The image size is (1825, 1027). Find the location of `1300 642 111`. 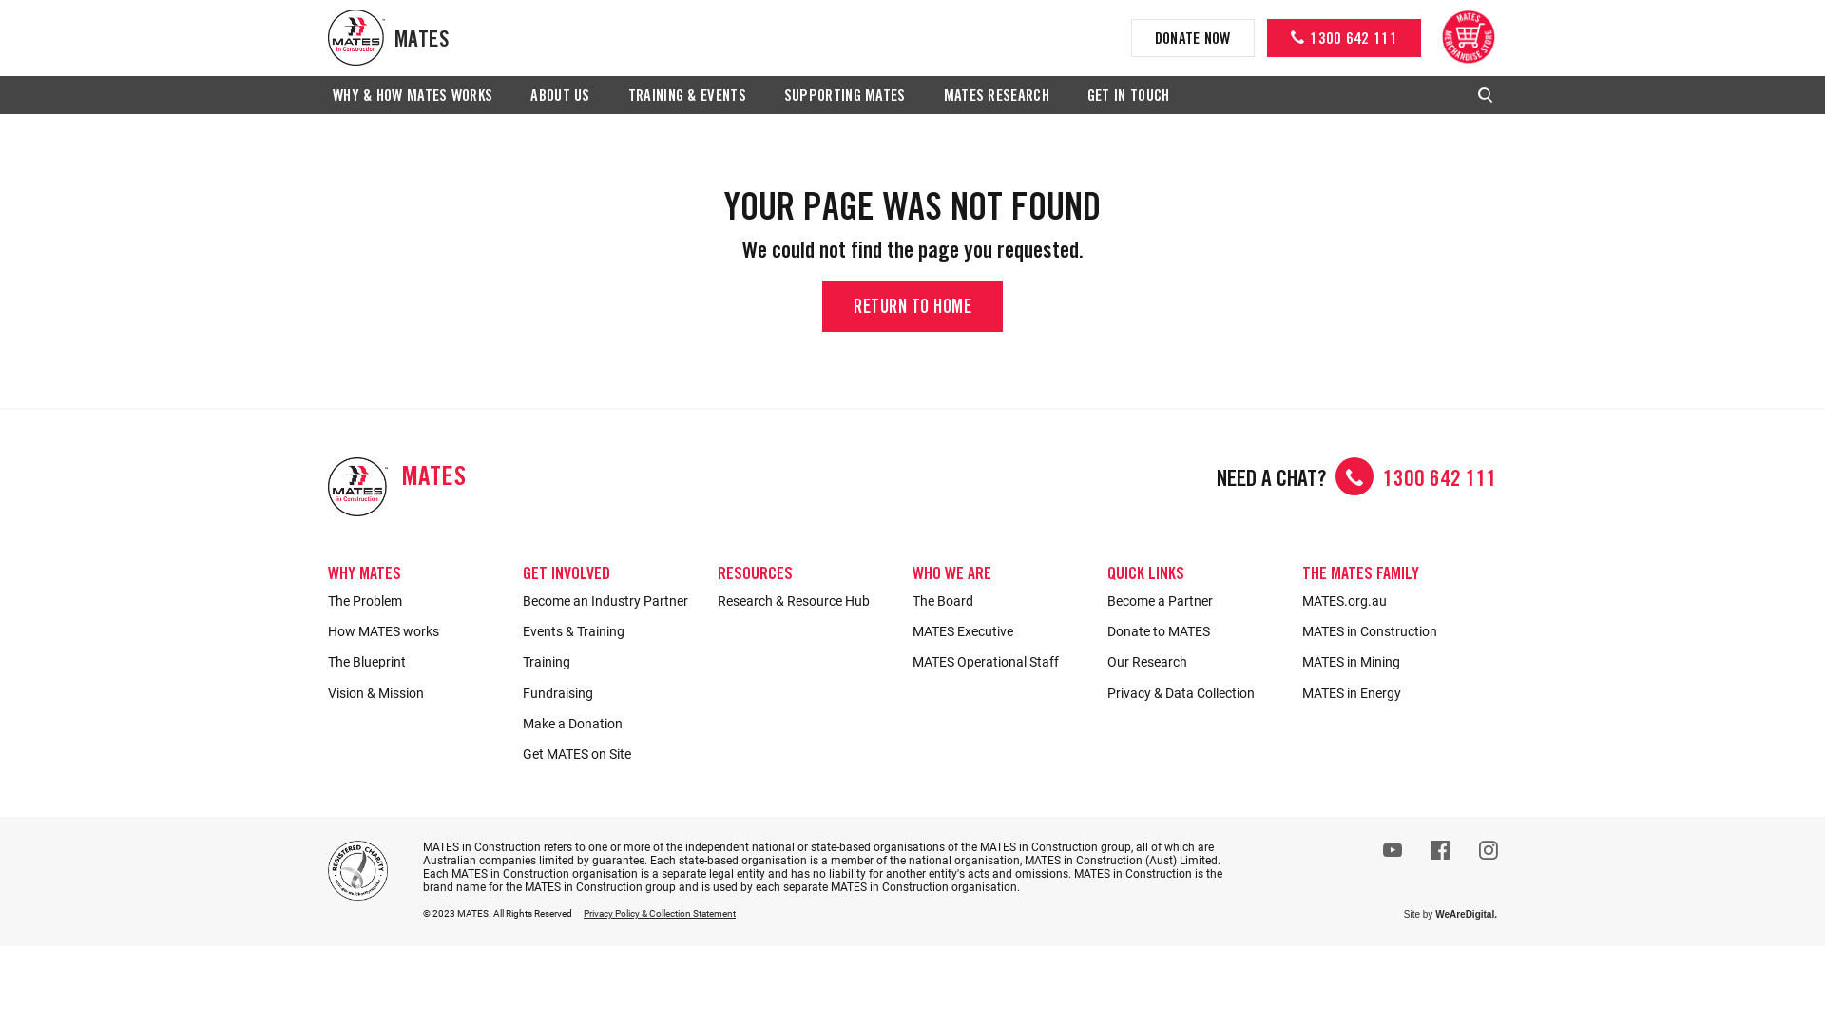

1300 642 111 is located at coordinates (1344, 38).